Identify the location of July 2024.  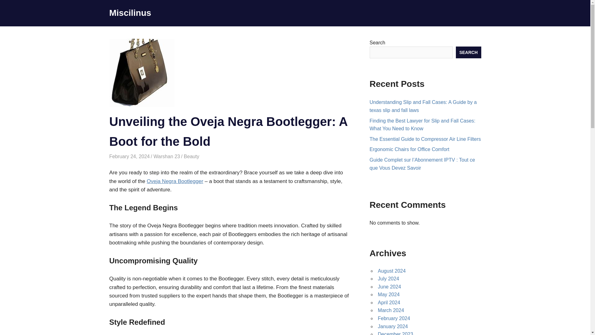
(389, 279).